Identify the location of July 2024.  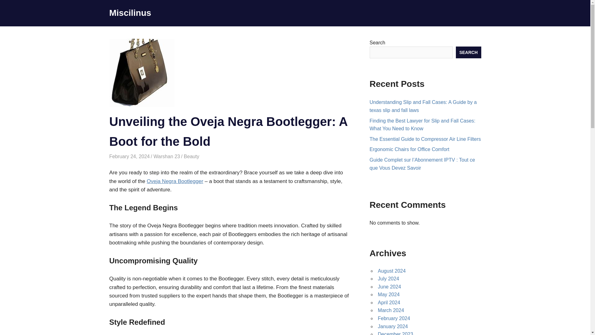
(389, 279).